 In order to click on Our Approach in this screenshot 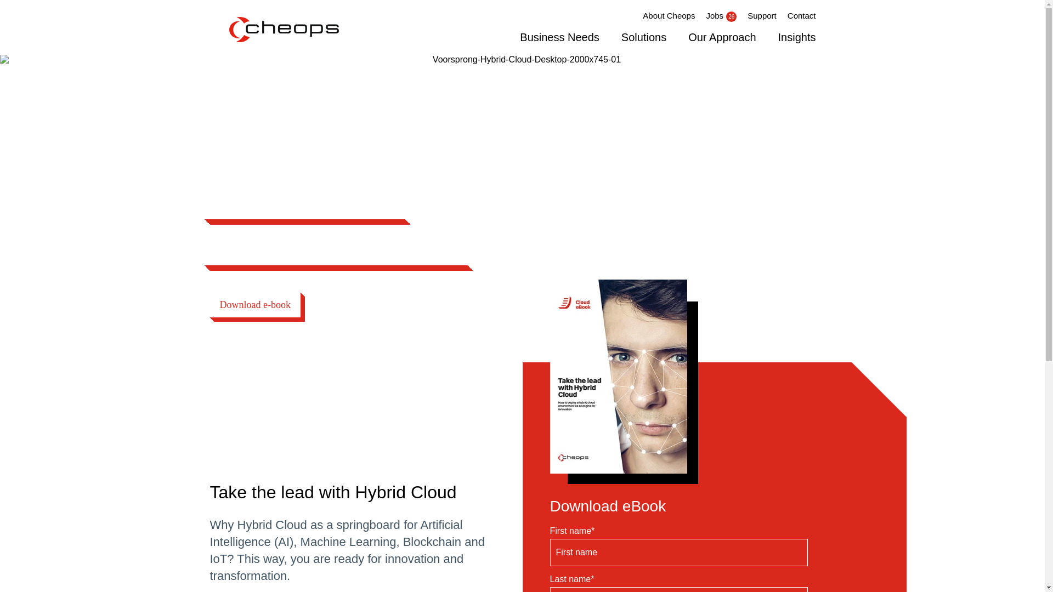, I will do `click(722, 37)`.